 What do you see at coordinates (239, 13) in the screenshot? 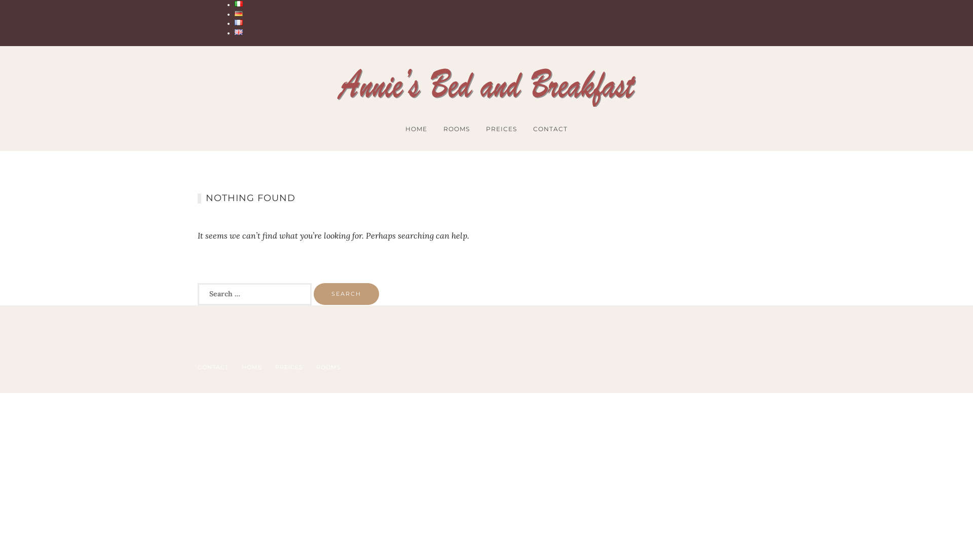
I see `Deutsch` at bounding box center [239, 13].